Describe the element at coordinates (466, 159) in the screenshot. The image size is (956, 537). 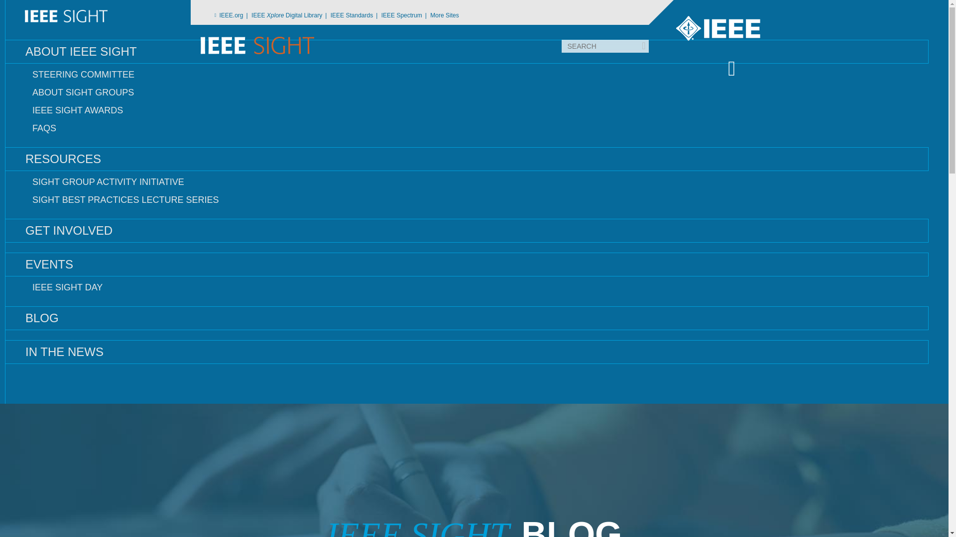
I see `RESOURCES` at that location.